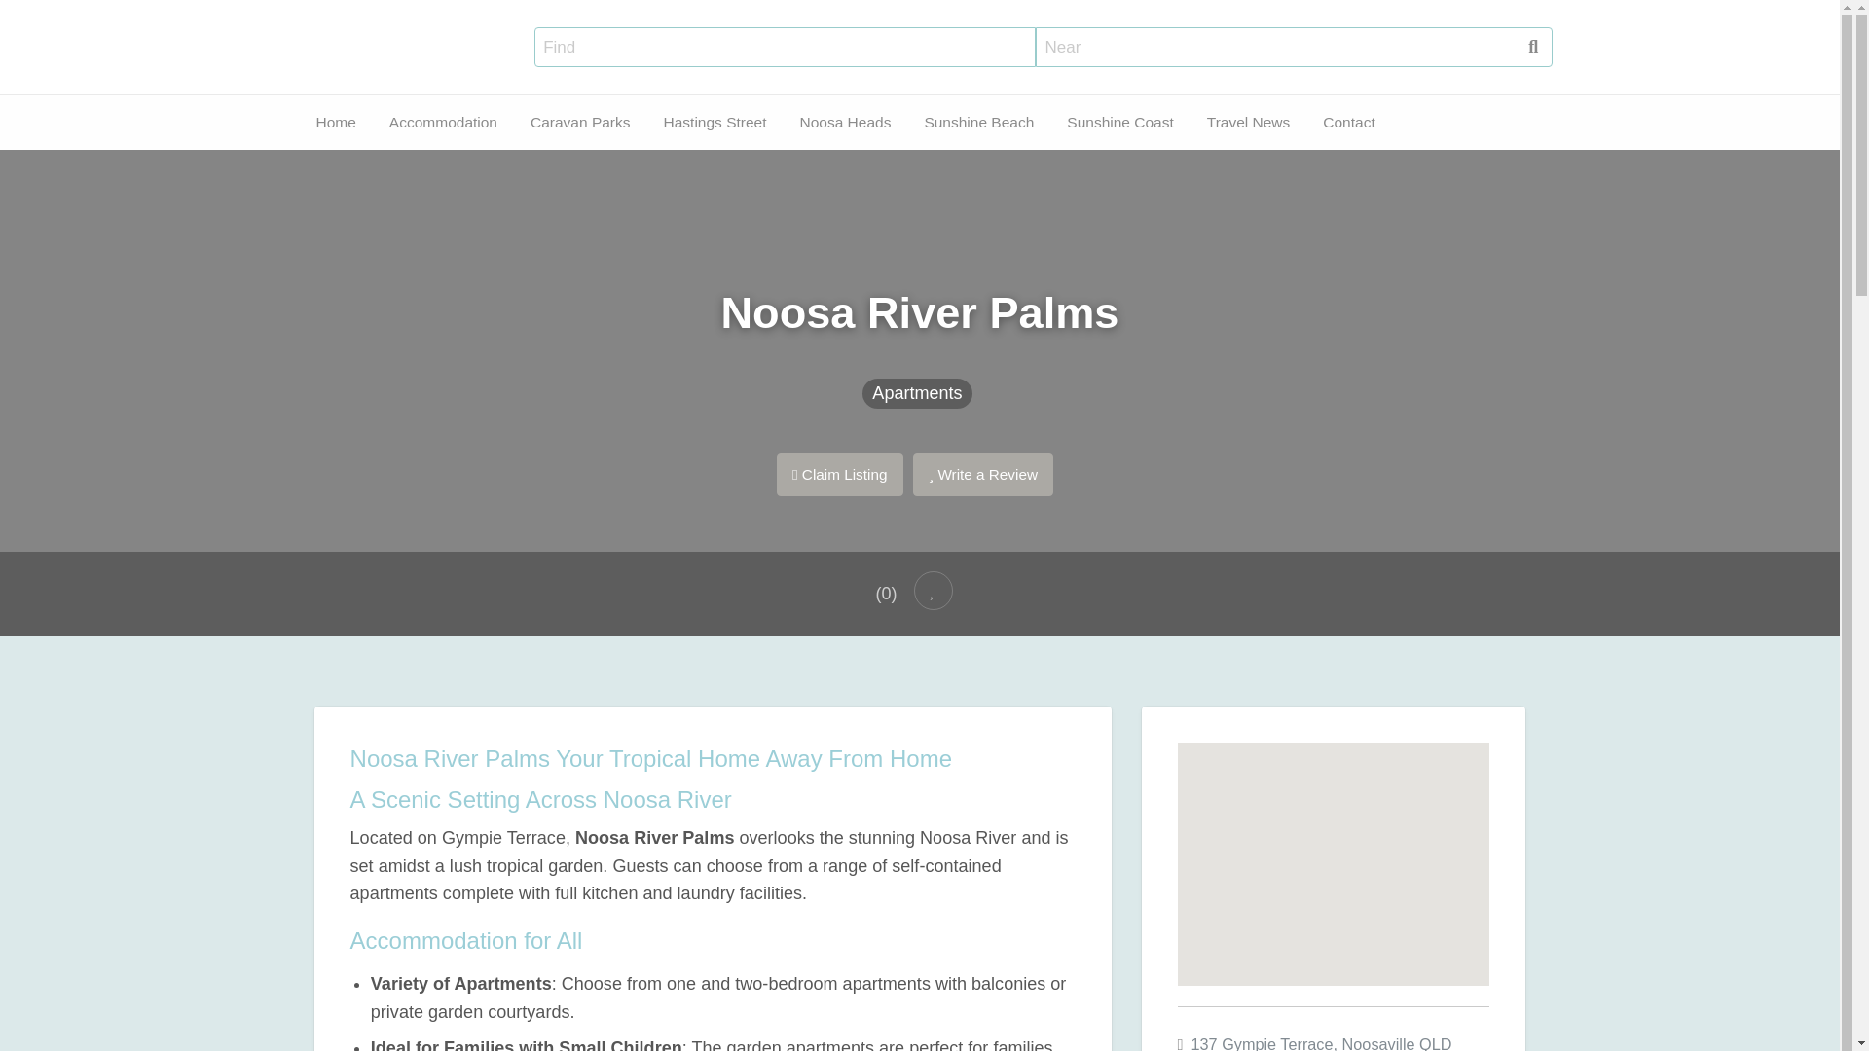 Image resolution: width=1869 pixels, height=1051 pixels. I want to click on Noosa Holiday Accommodation, so click(336, 37).